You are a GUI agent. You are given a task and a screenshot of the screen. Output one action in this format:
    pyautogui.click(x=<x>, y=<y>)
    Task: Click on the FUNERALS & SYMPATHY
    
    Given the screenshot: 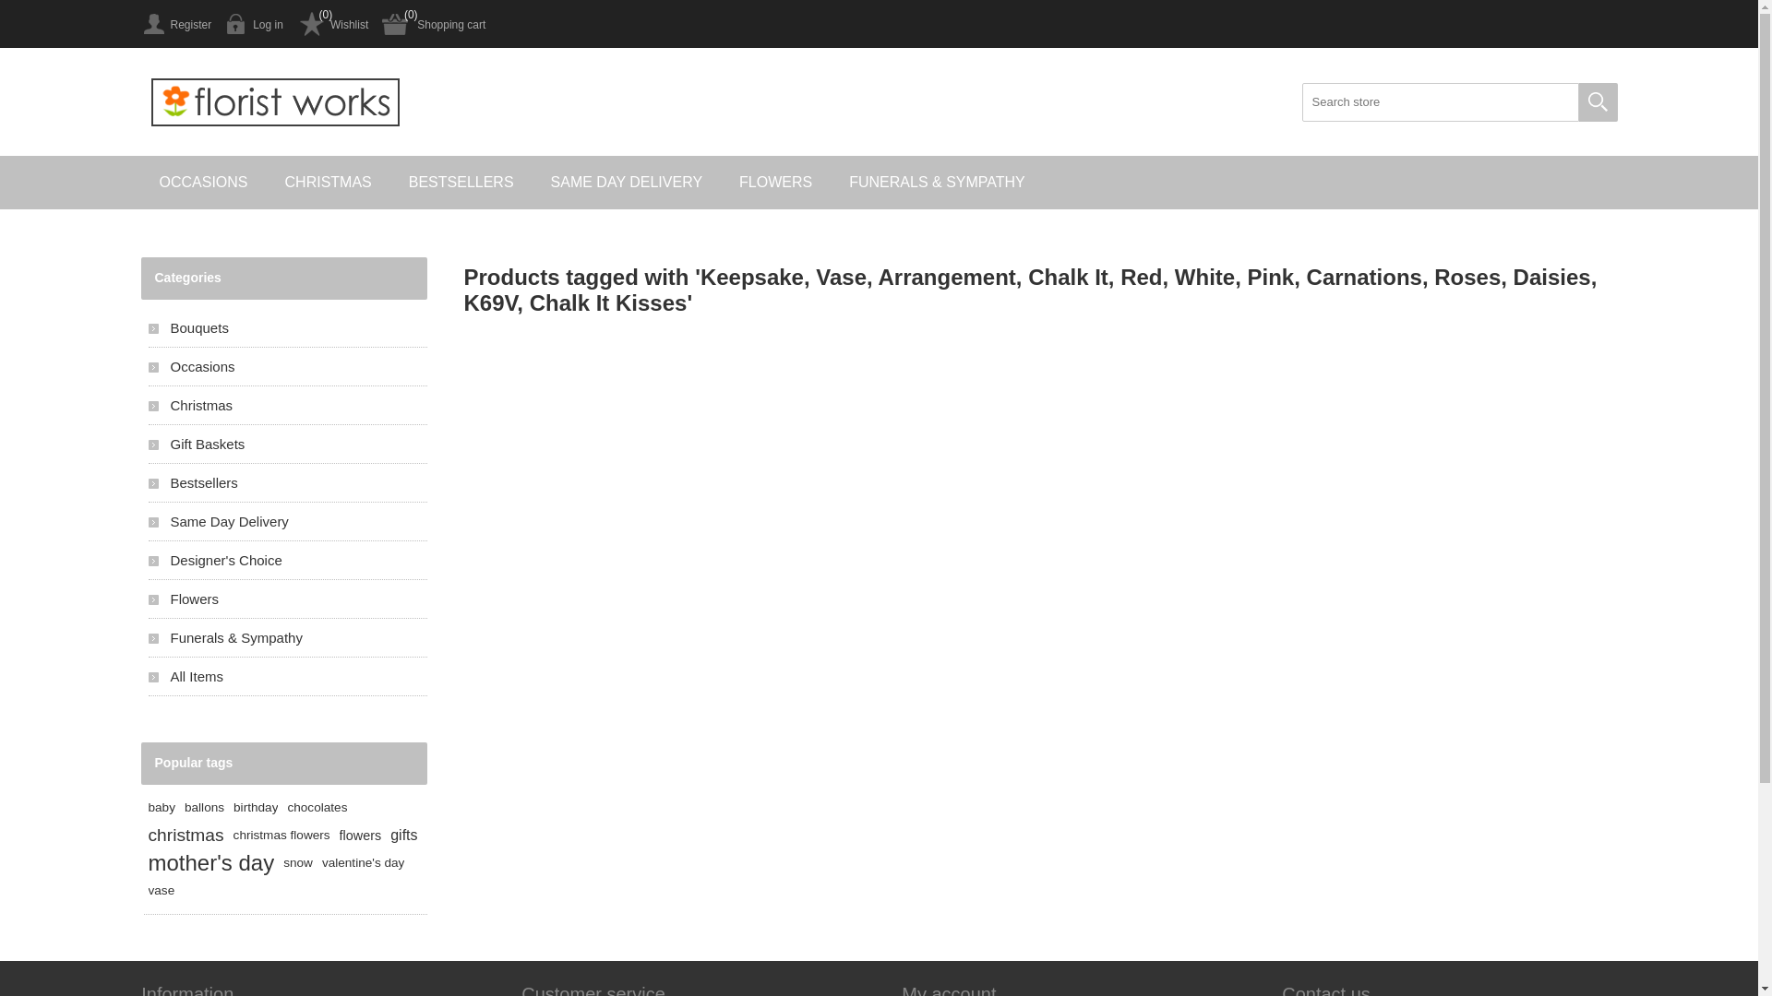 What is the action you would take?
    pyautogui.click(x=938, y=183)
    